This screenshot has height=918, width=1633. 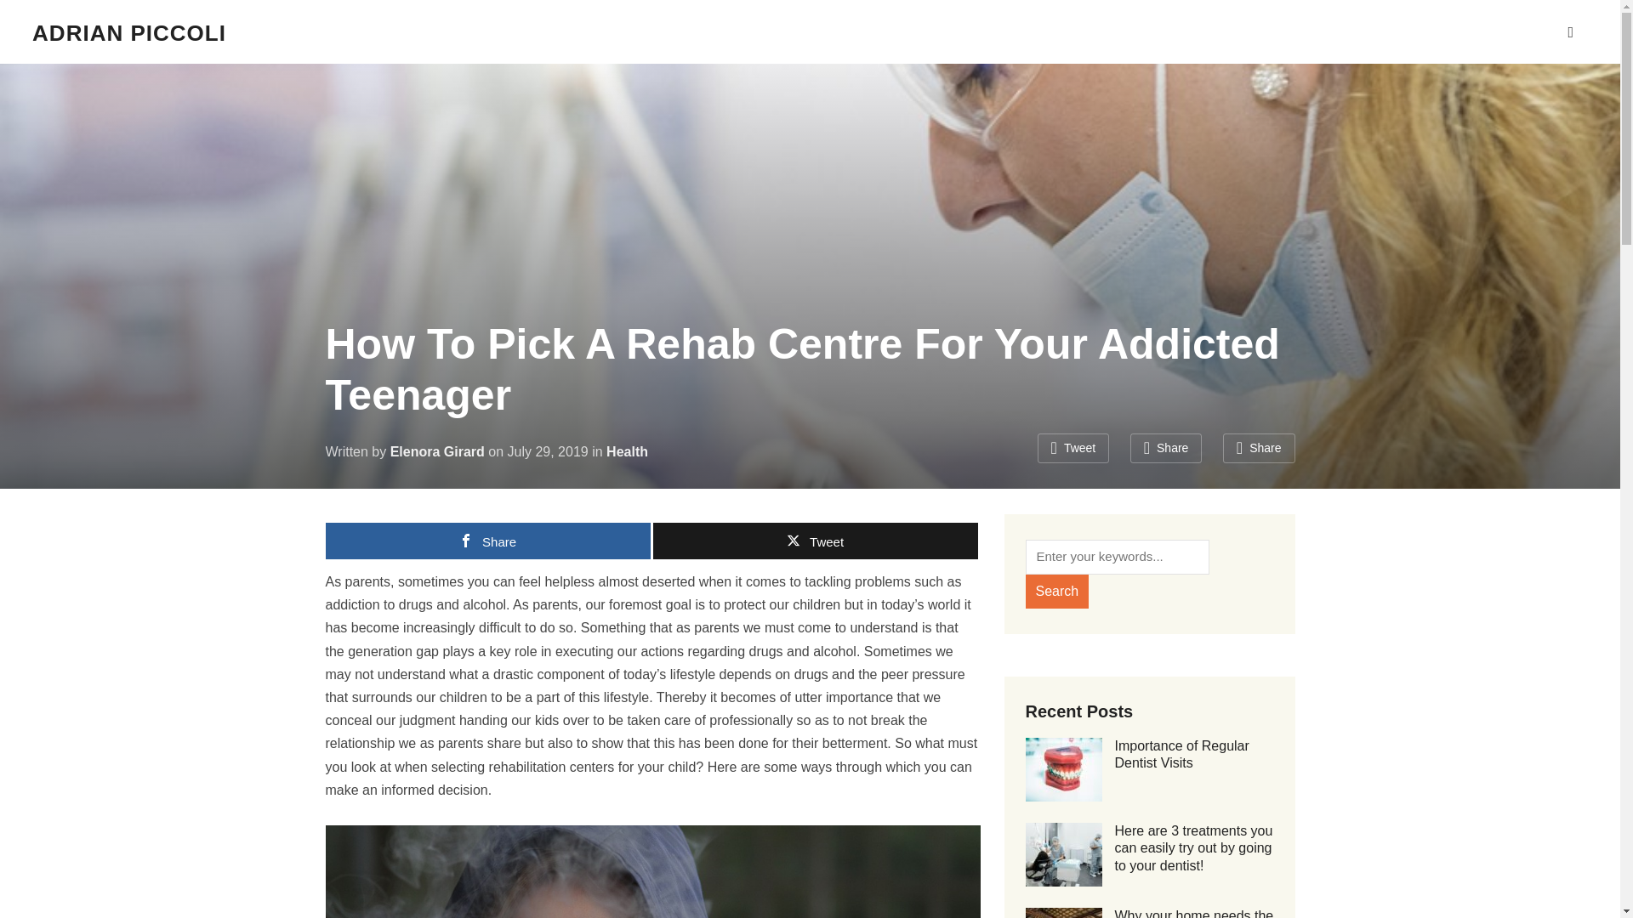 I want to click on Posts by Elenora Girard, so click(x=437, y=451).